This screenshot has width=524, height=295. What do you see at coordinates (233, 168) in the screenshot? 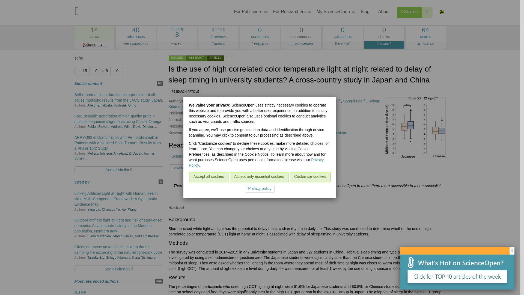
I see `For Researchers` at bounding box center [233, 168].